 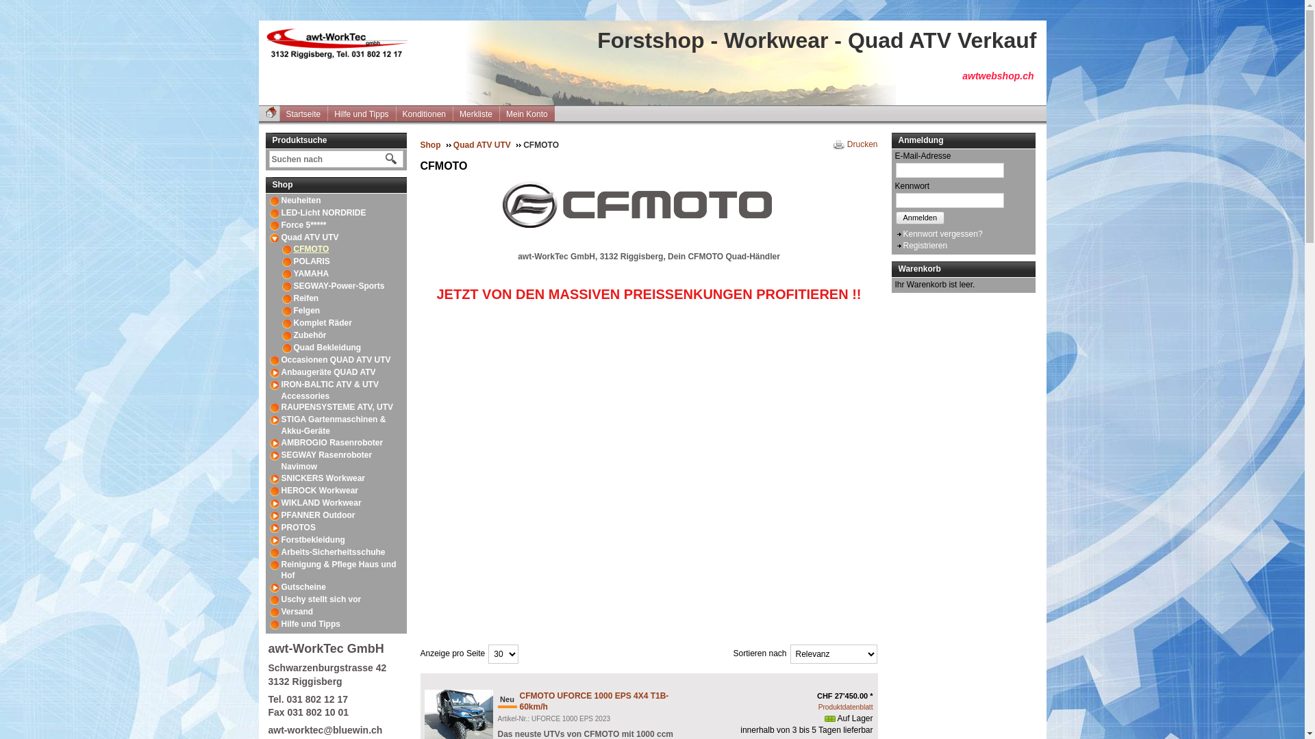 I want to click on Reifen, so click(x=307, y=298).